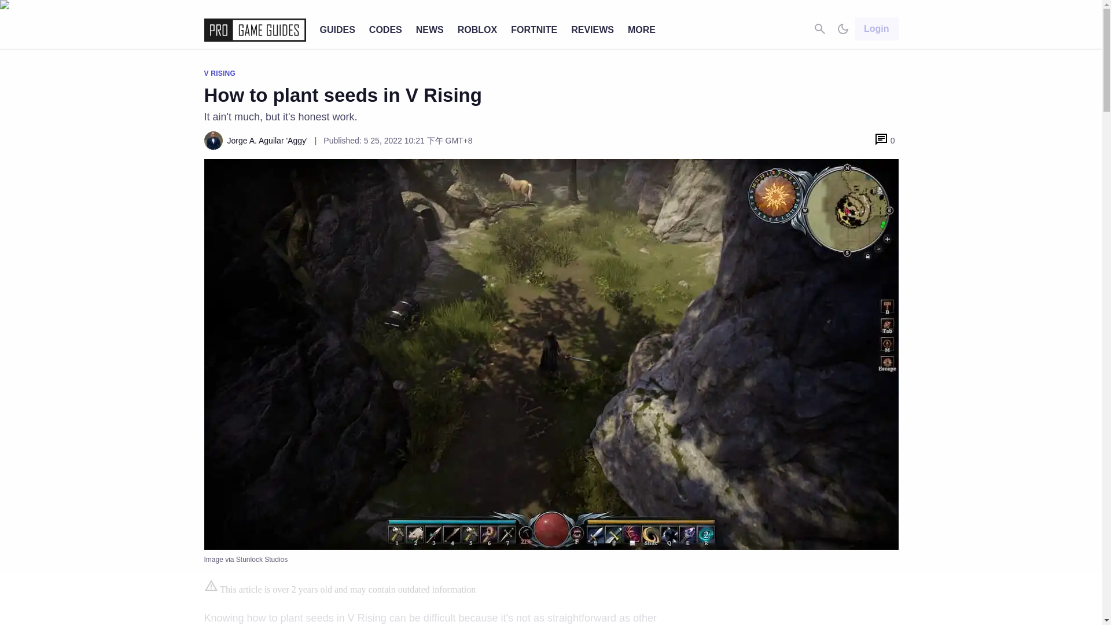 This screenshot has width=1111, height=625. Describe the element at coordinates (337, 30) in the screenshot. I see `GUIDES` at that location.